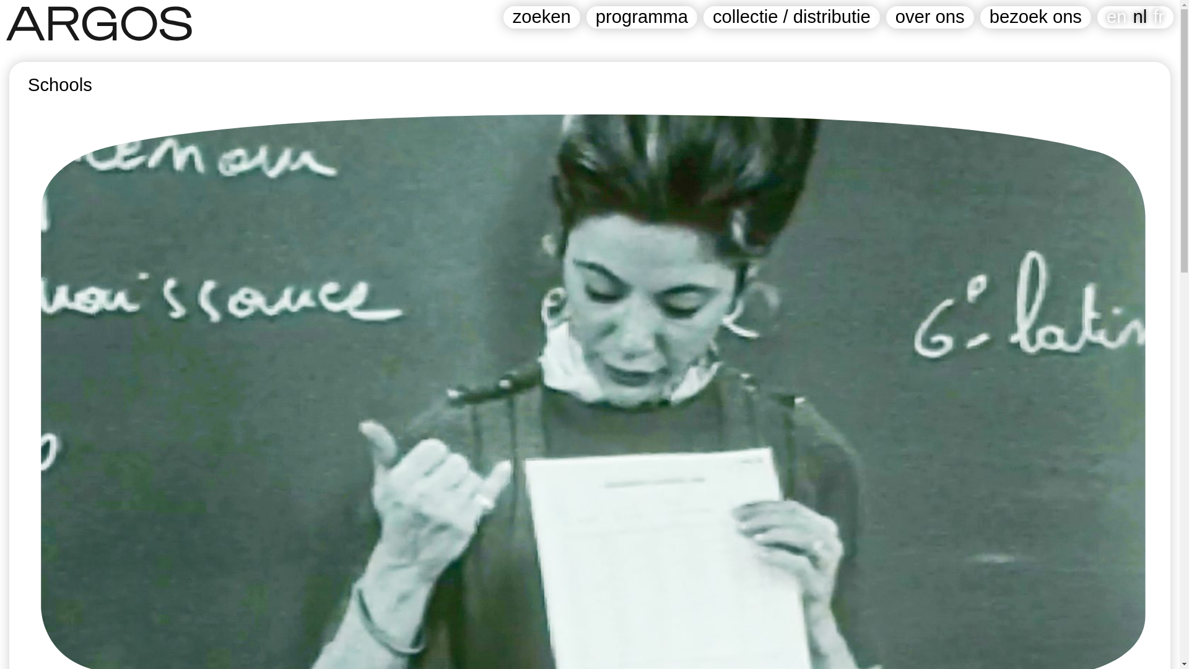 Image resolution: width=1189 pixels, height=669 pixels. I want to click on en, so click(1116, 16).